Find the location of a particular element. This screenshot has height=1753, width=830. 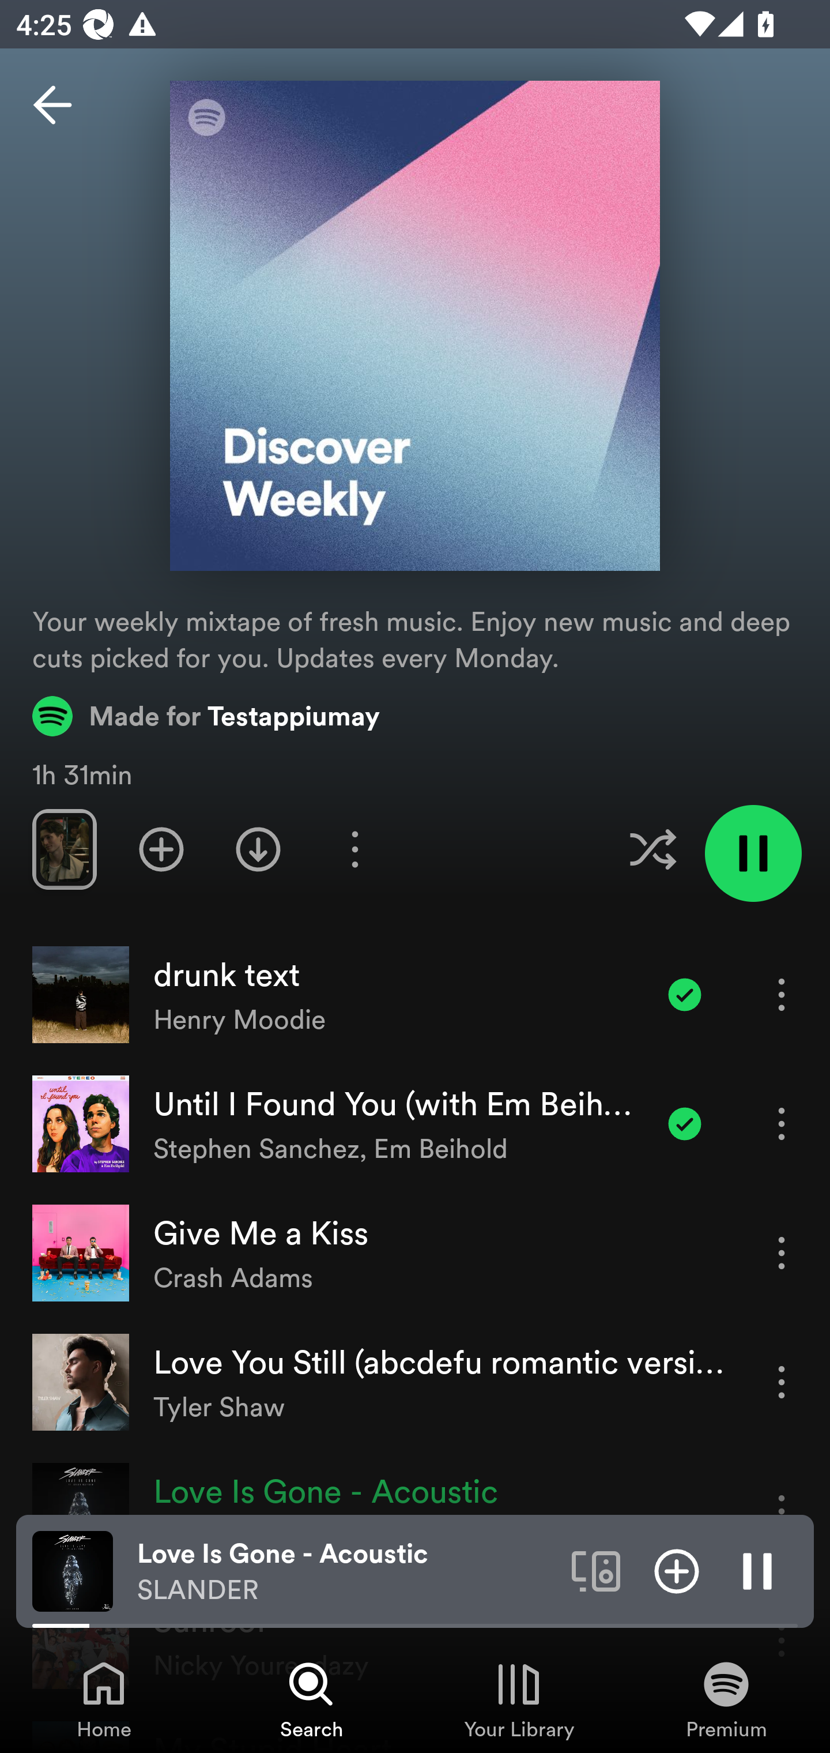

Your Library, Tab 3 of 4 Your Library Your Library is located at coordinates (519, 1699).